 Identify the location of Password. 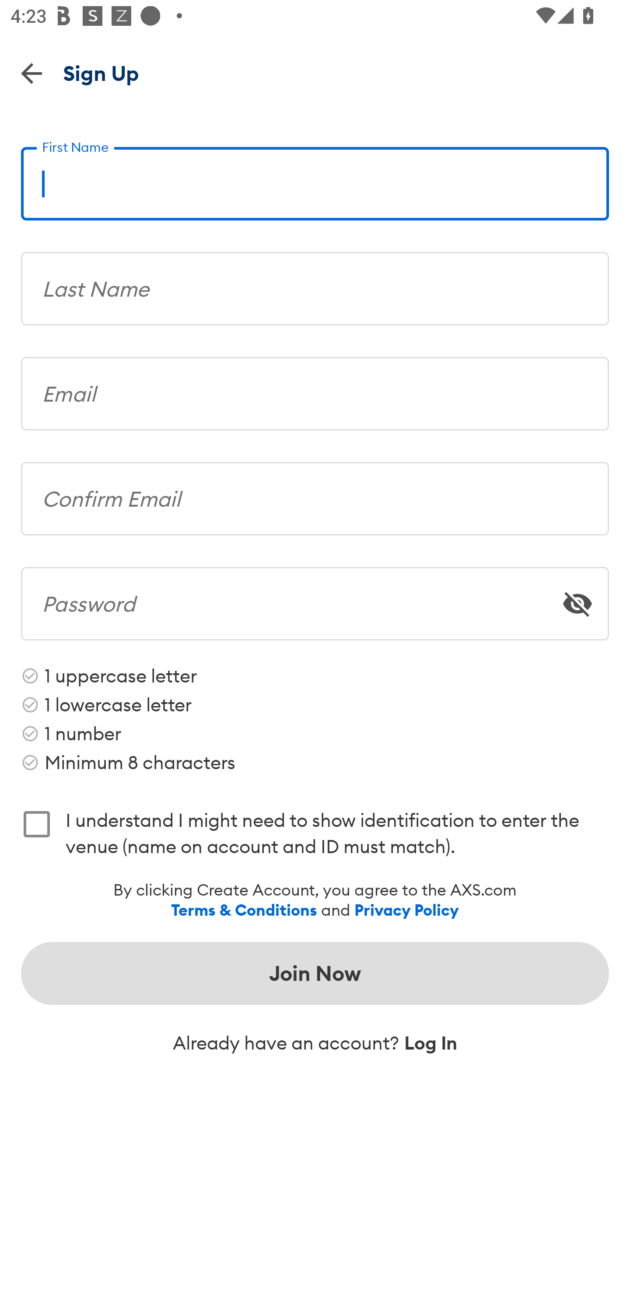
(315, 598).